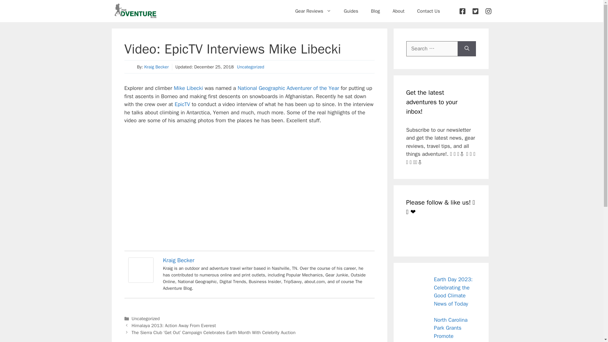 This screenshot has width=608, height=342. What do you see at coordinates (250, 67) in the screenshot?
I see `Uncategorized` at bounding box center [250, 67].